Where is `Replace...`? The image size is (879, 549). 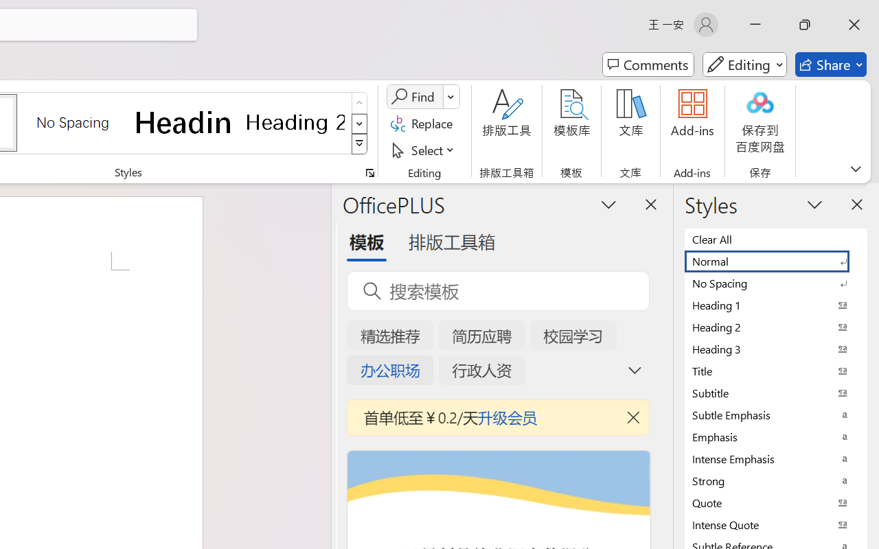
Replace... is located at coordinates (424, 124).